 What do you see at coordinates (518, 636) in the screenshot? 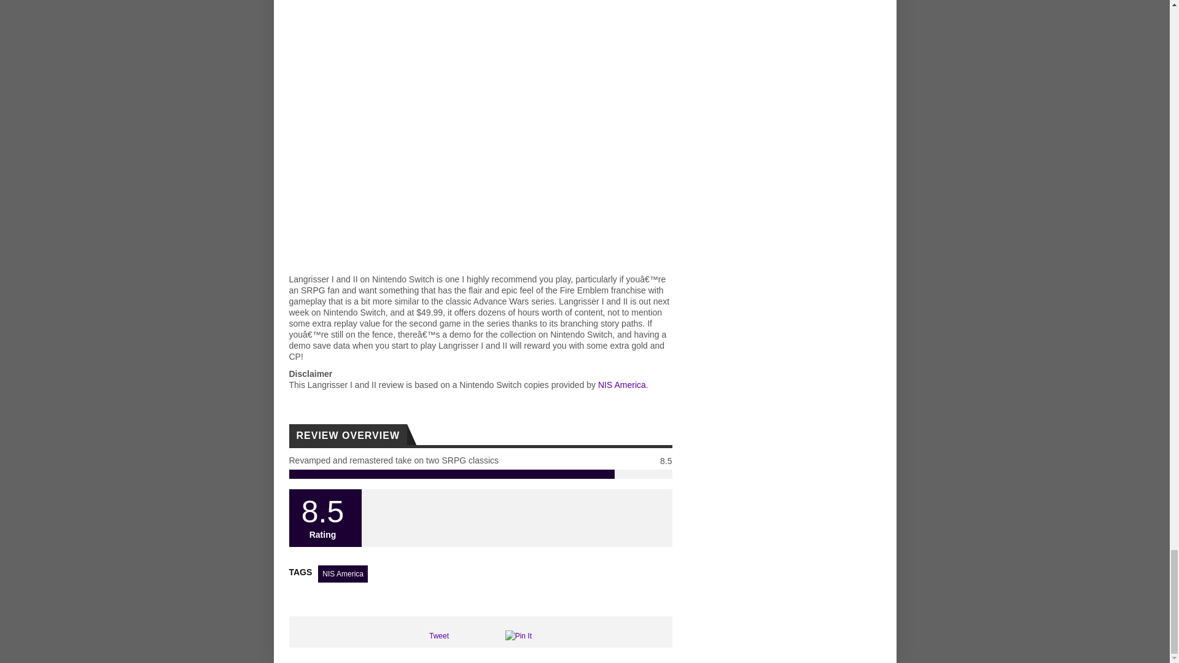
I see `Pin It` at bounding box center [518, 636].